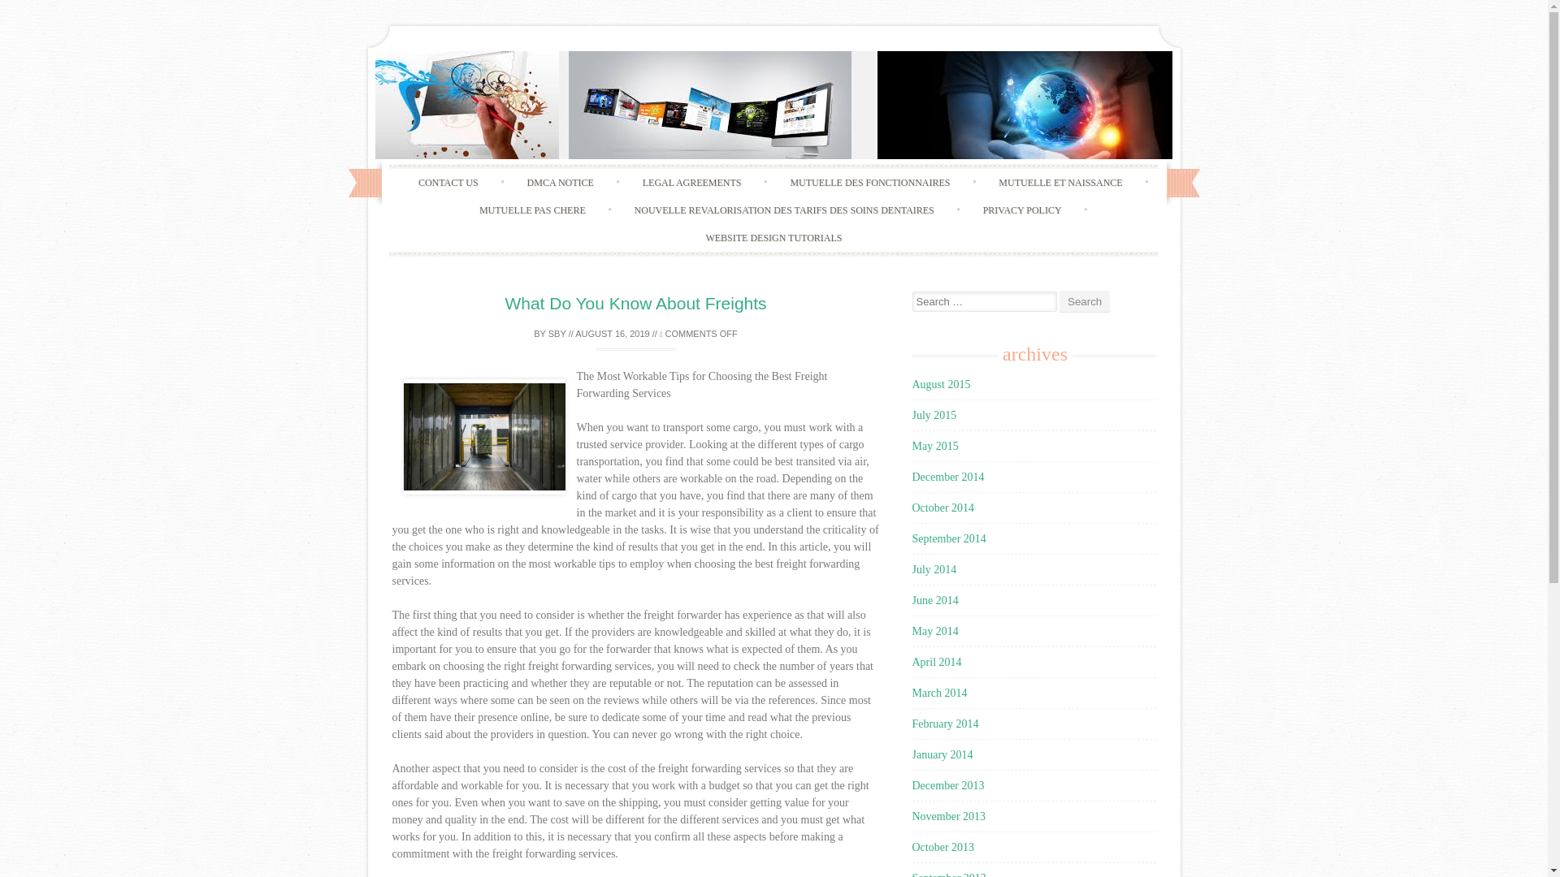  What do you see at coordinates (613, 332) in the screenshot?
I see `AUGUST 16, 2019` at bounding box center [613, 332].